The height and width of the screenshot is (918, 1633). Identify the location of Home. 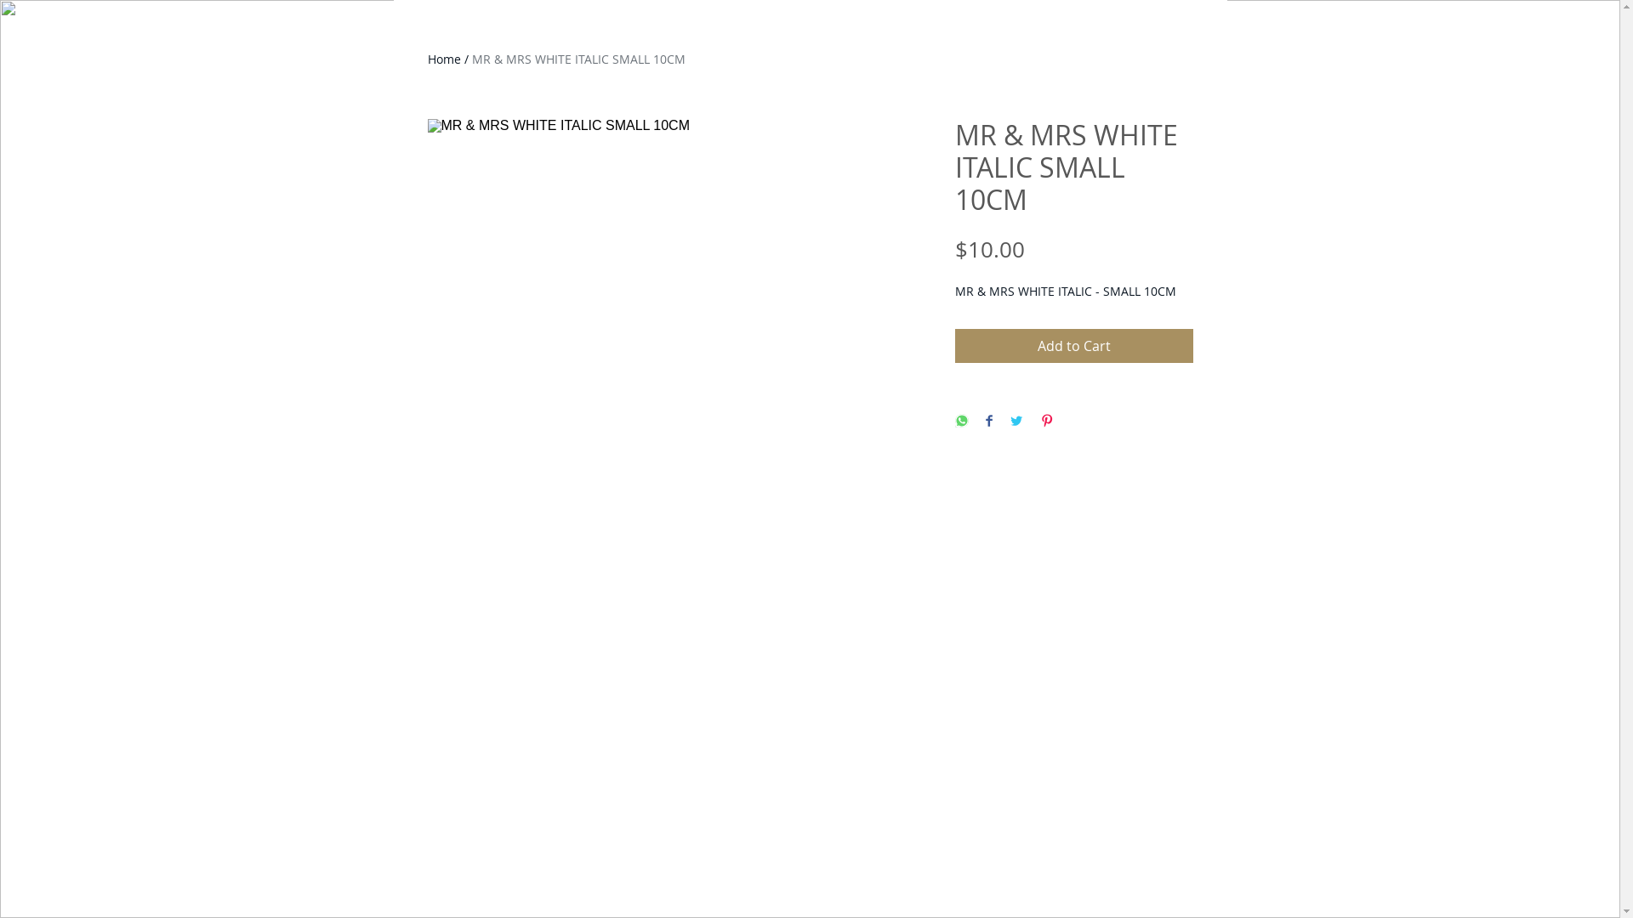
(444, 59).